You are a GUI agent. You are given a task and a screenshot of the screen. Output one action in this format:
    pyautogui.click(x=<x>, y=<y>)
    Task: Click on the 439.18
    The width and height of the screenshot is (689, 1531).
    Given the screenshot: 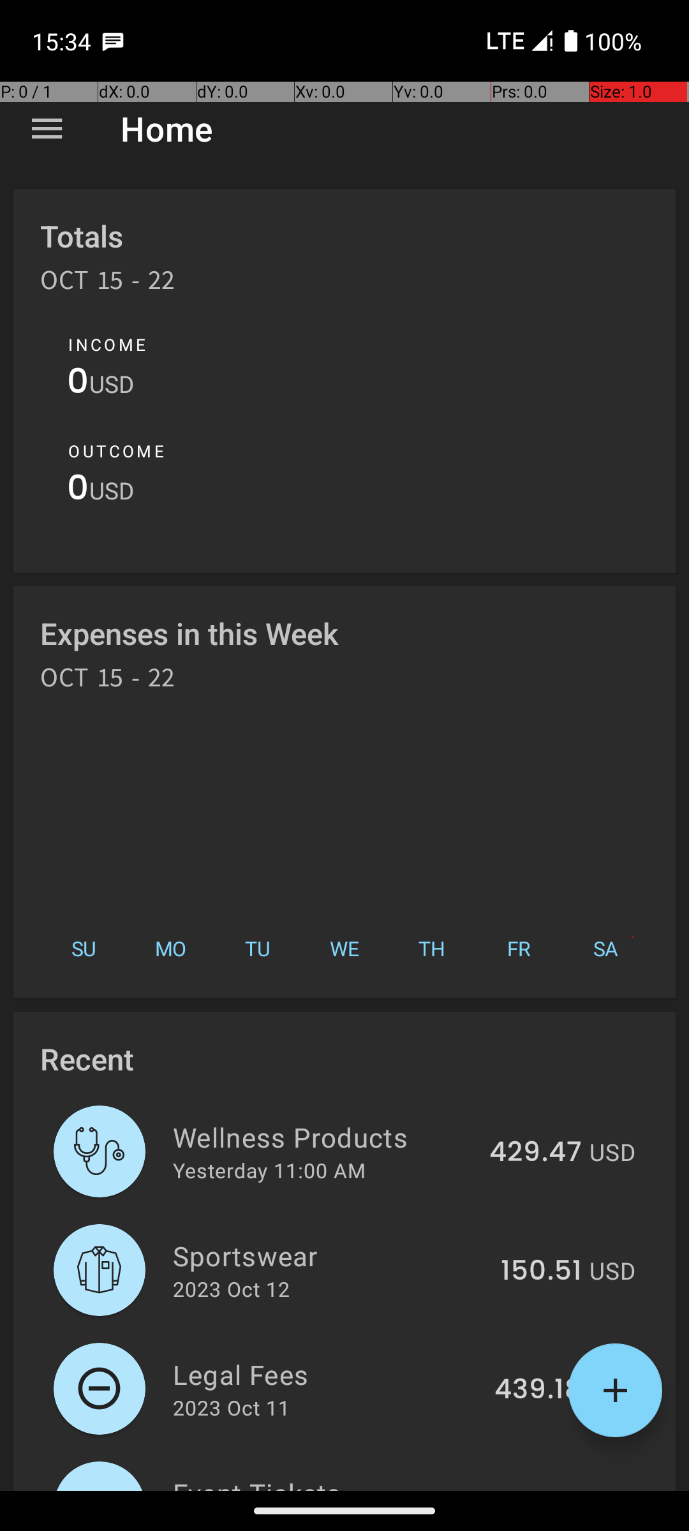 What is the action you would take?
    pyautogui.click(x=538, y=1390)
    